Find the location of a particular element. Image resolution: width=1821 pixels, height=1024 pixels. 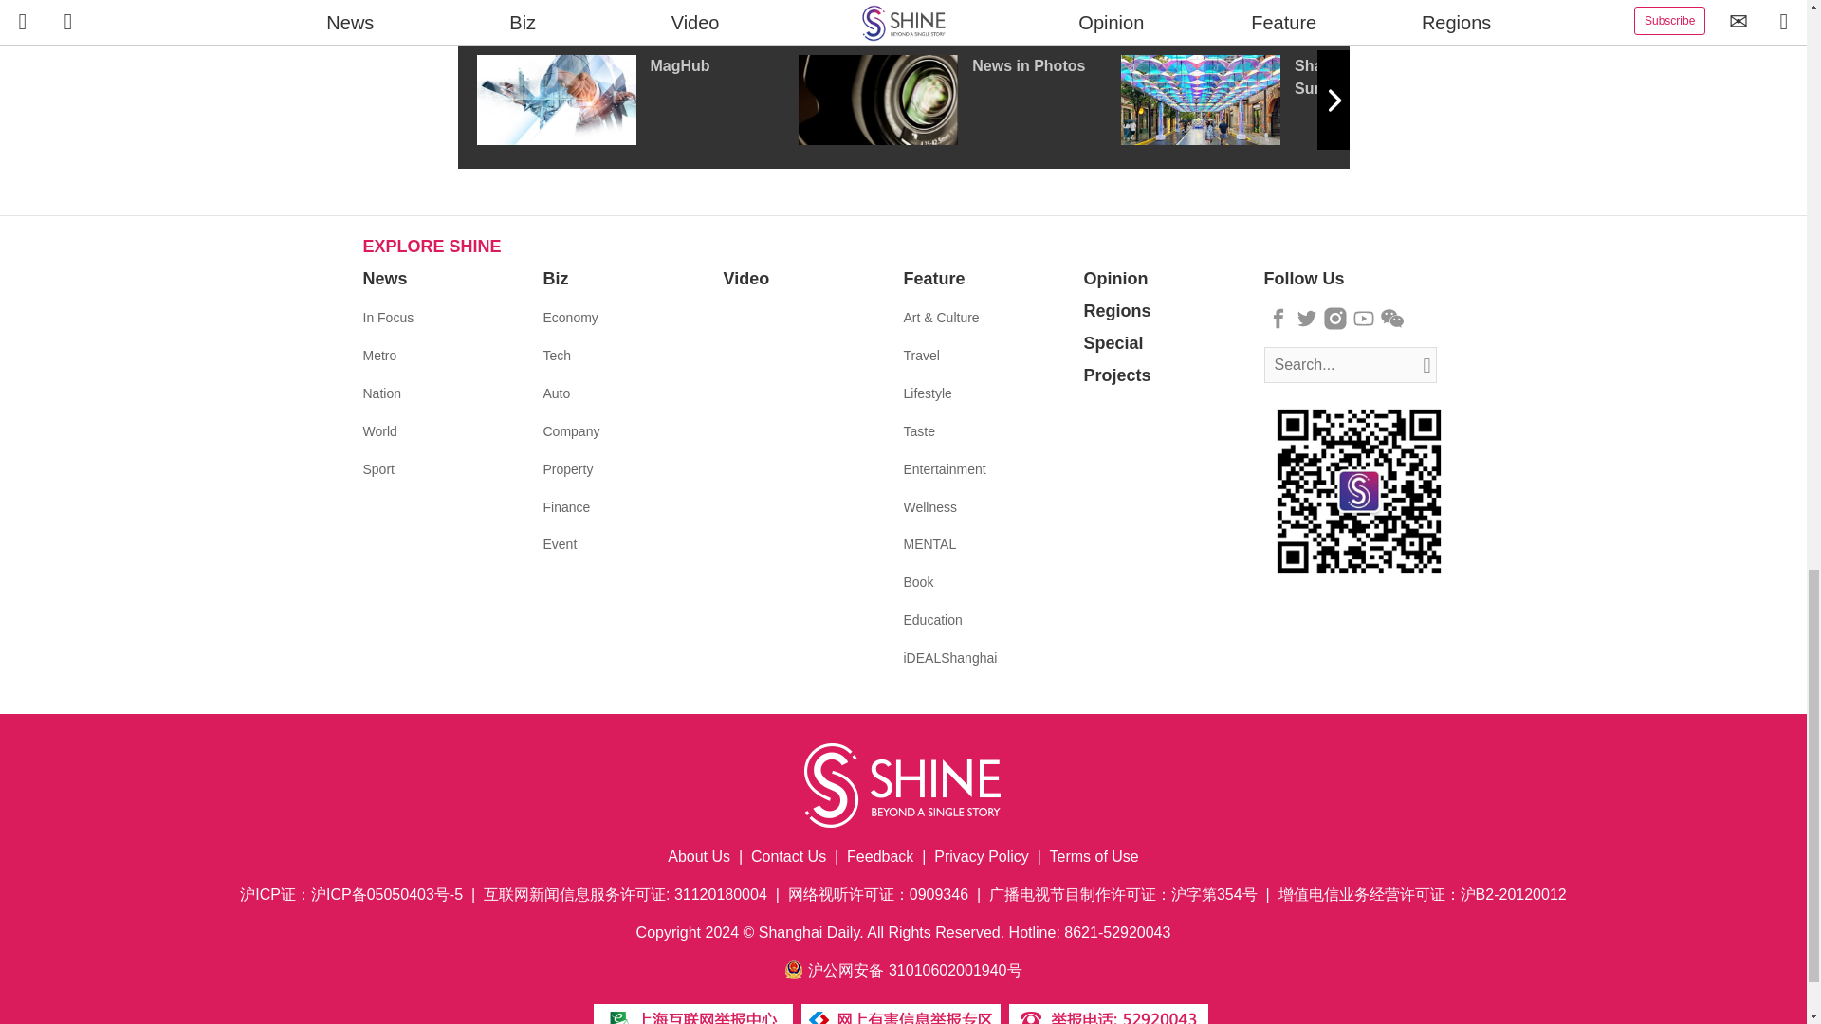

Follow us on Youtube is located at coordinates (1364, 319).